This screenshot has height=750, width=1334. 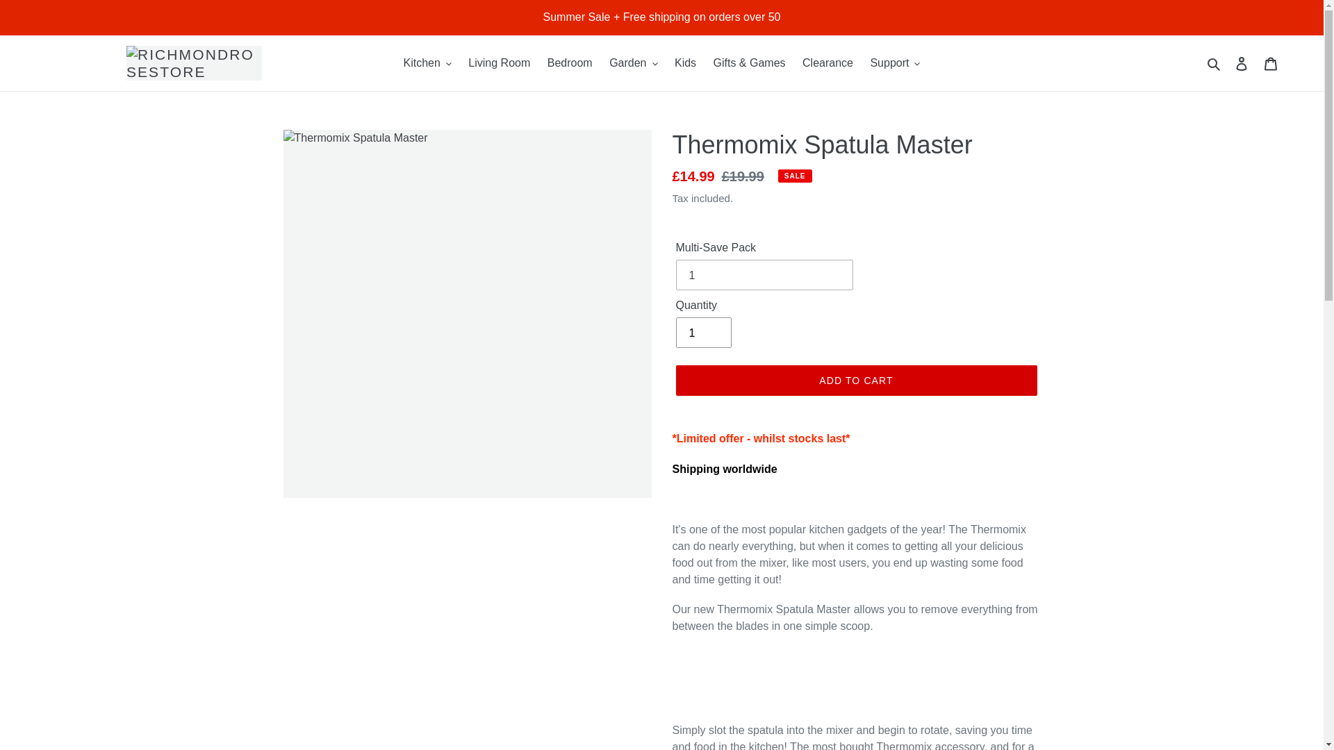 What do you see at coordinates (895, 62) in the screenshot?
I see `Support` at bounding box center [895, 62].